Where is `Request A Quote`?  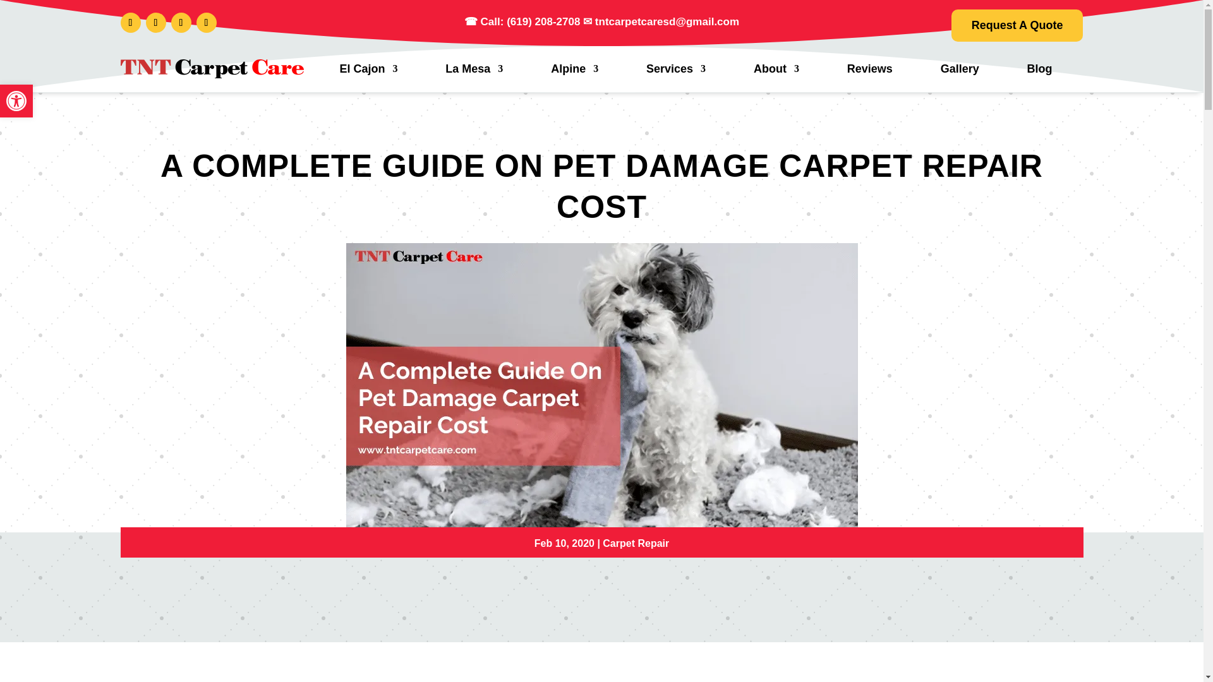 Request A Quote is located at coordinates (1017, 25).